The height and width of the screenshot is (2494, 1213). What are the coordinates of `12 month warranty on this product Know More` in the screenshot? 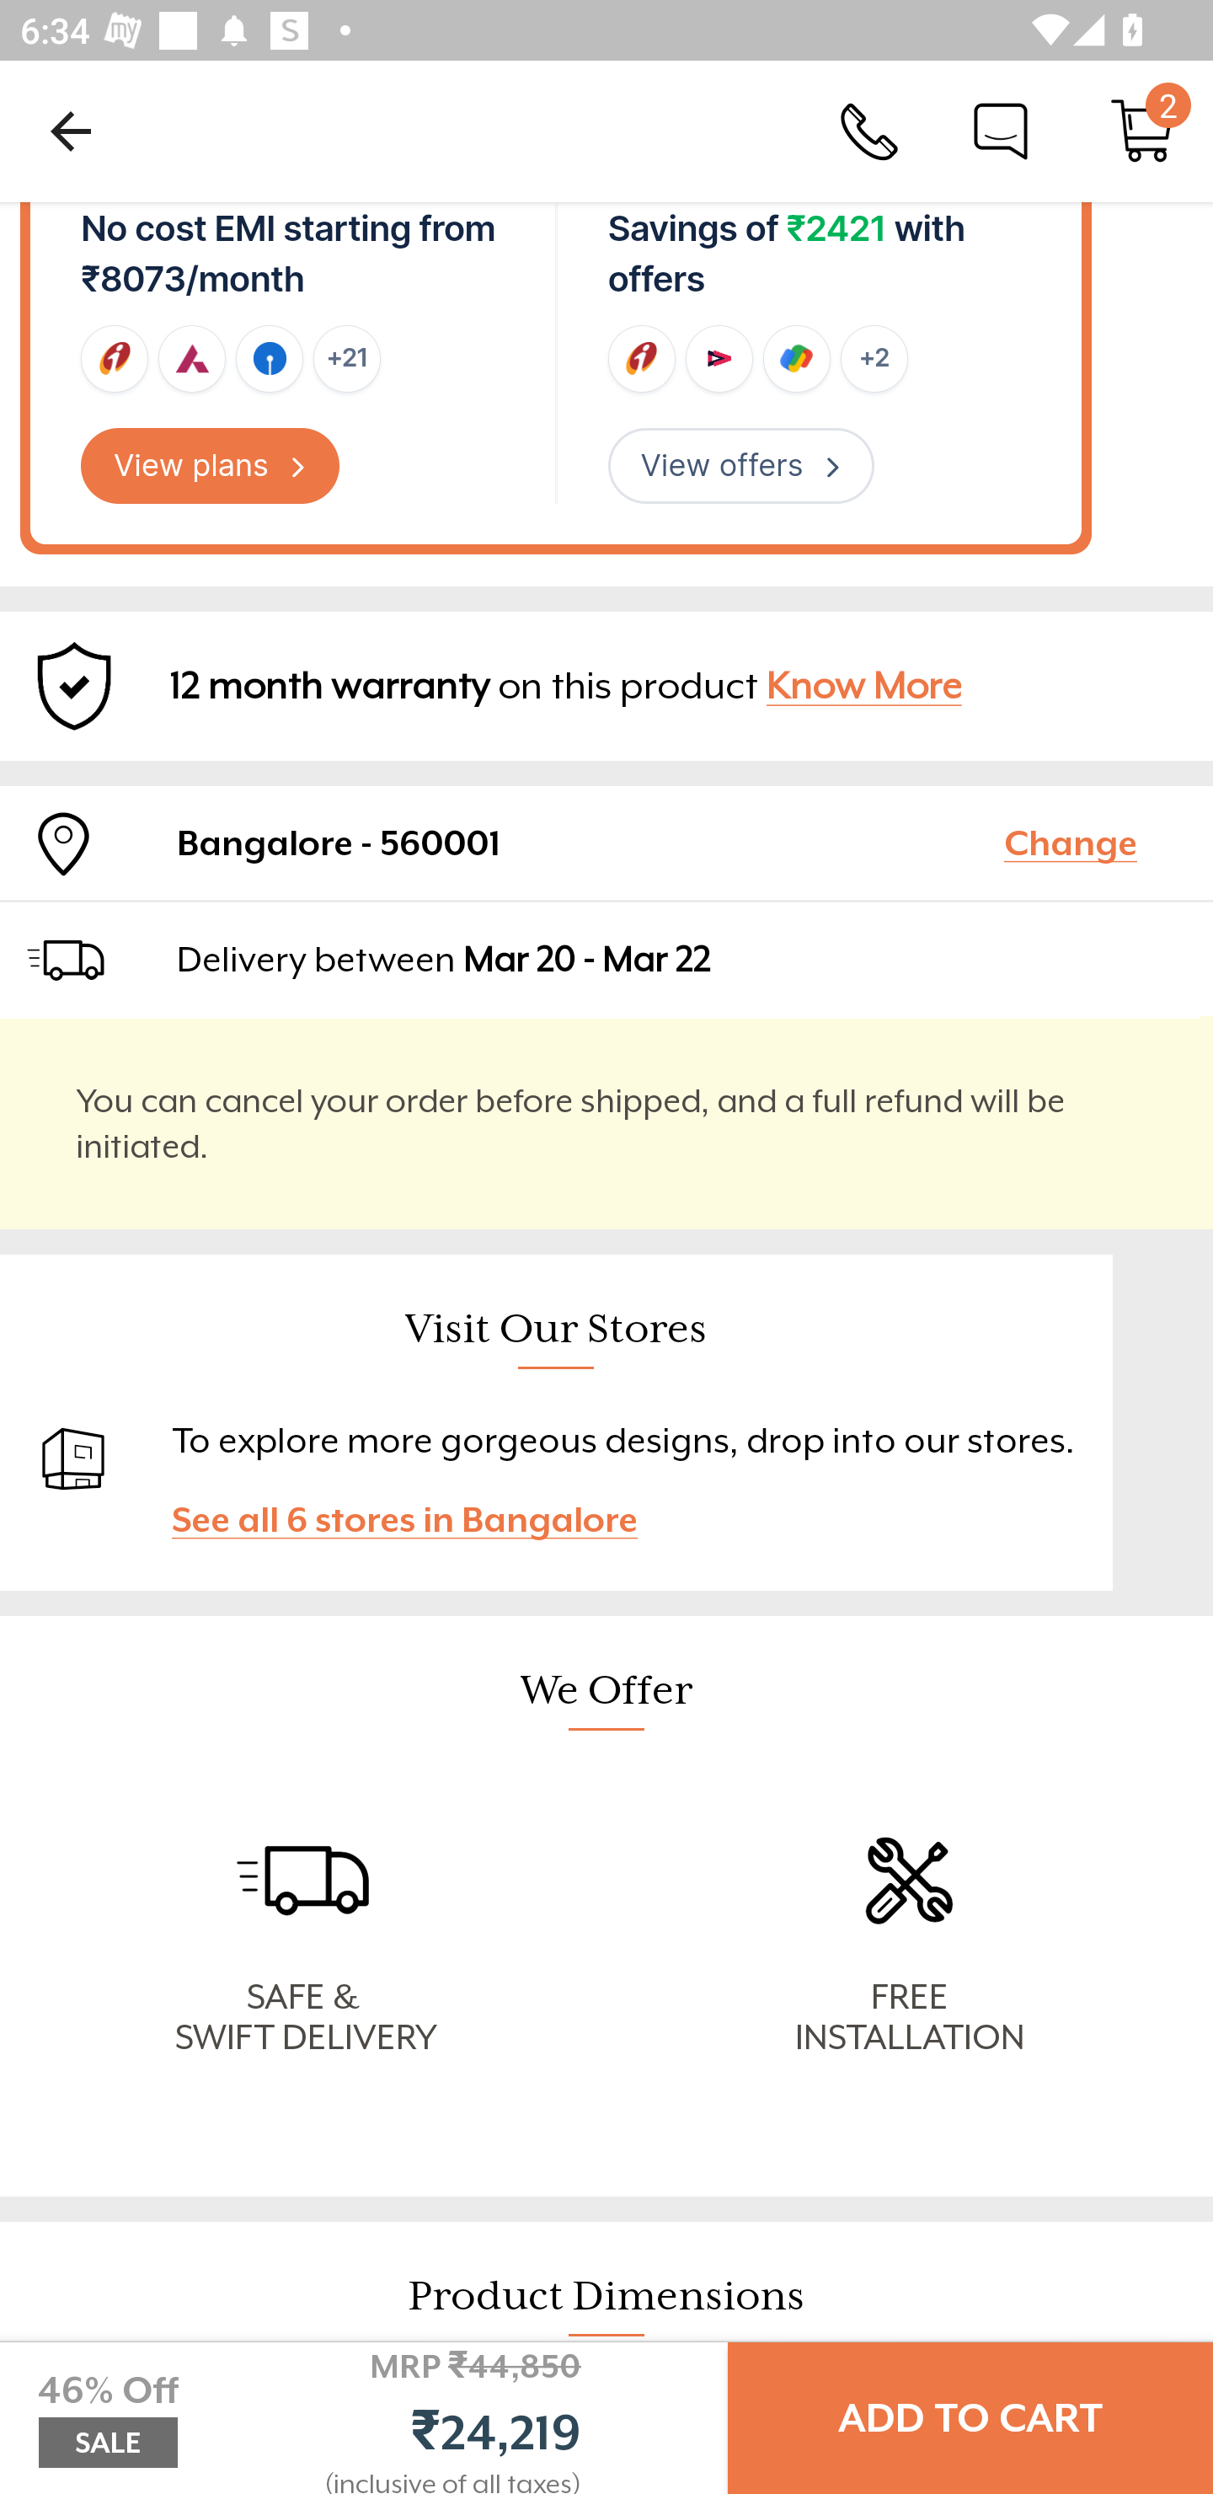 It's located at (606, 686).